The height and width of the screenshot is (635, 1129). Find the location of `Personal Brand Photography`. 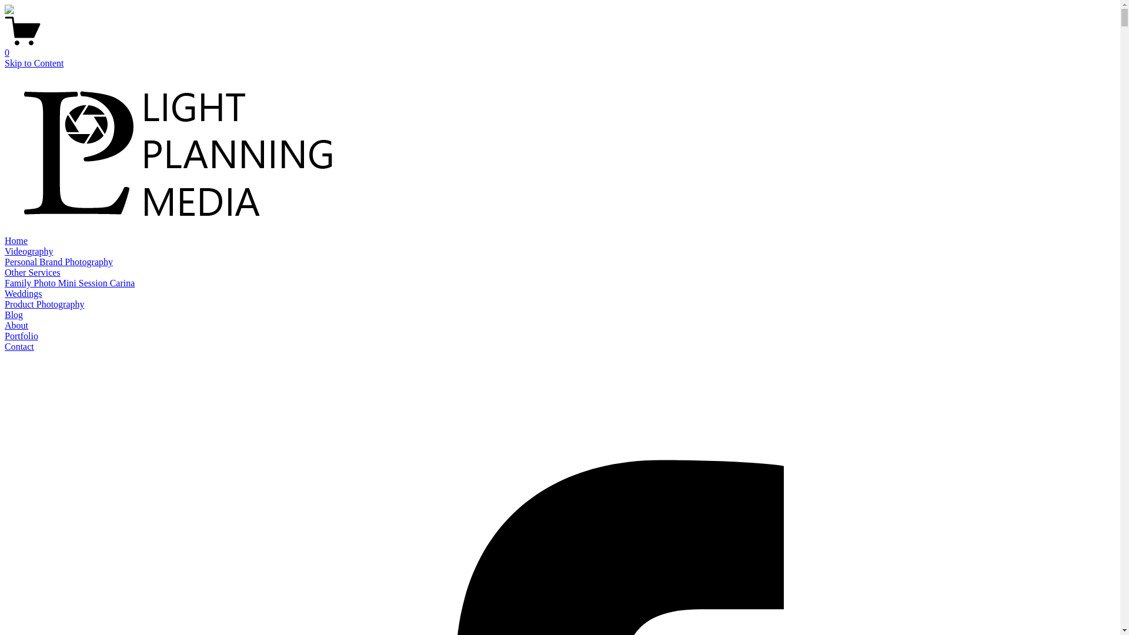

Personal Brand Photography is located at coordinates (59, 262).